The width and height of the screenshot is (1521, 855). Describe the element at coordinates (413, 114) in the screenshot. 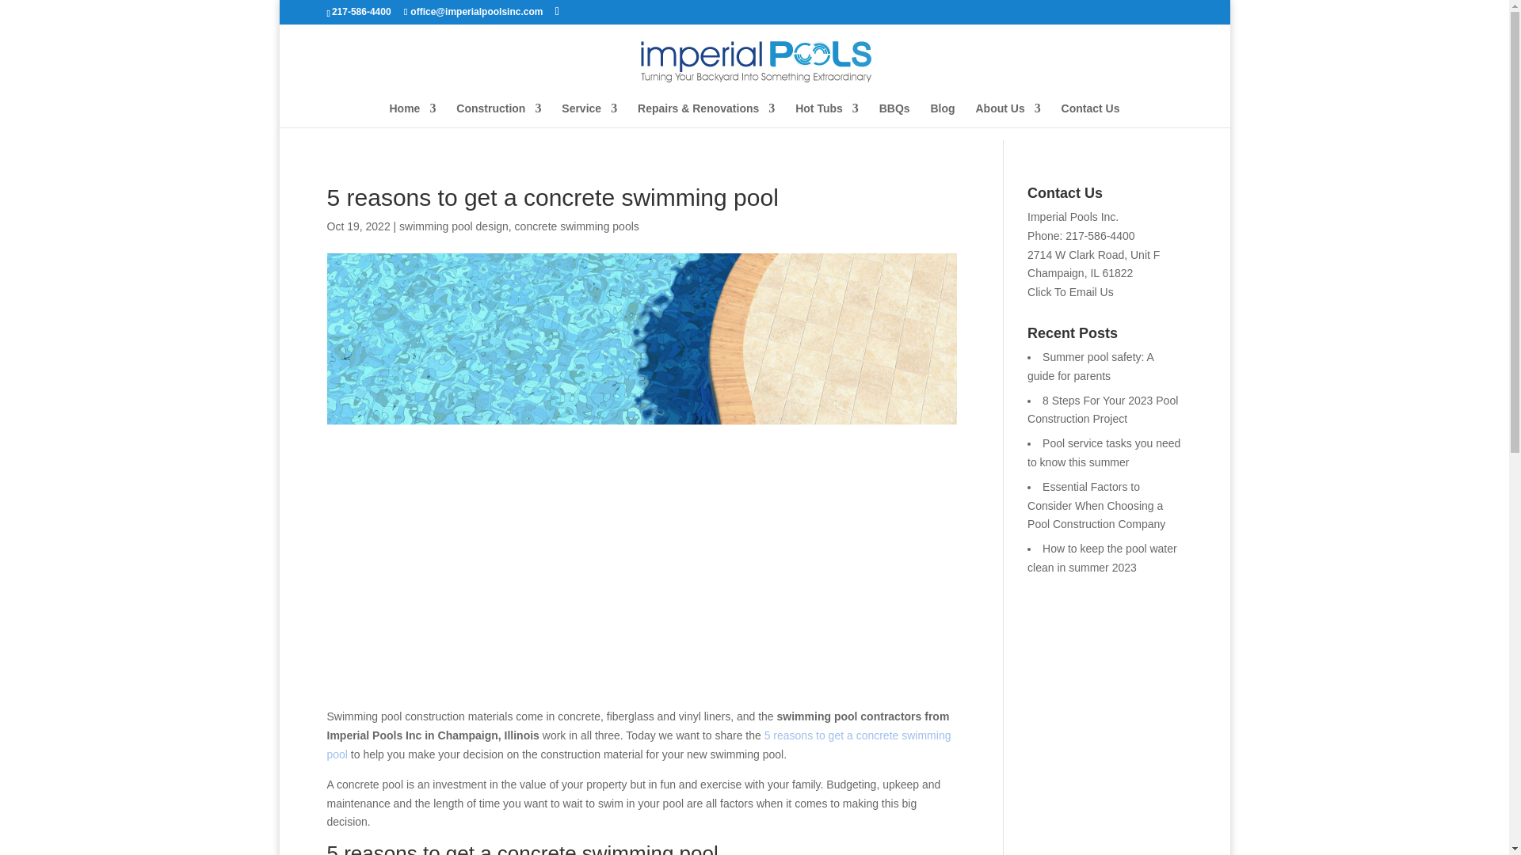

I see `Home` at that location.